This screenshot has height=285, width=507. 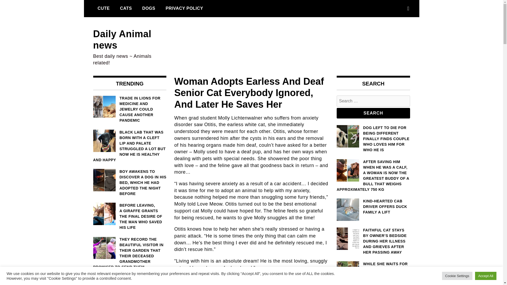 What do you see at coordinates (184, 8) in the screenshot?
I see `PRIVACY POLICY` at bounding box center [184, 8].